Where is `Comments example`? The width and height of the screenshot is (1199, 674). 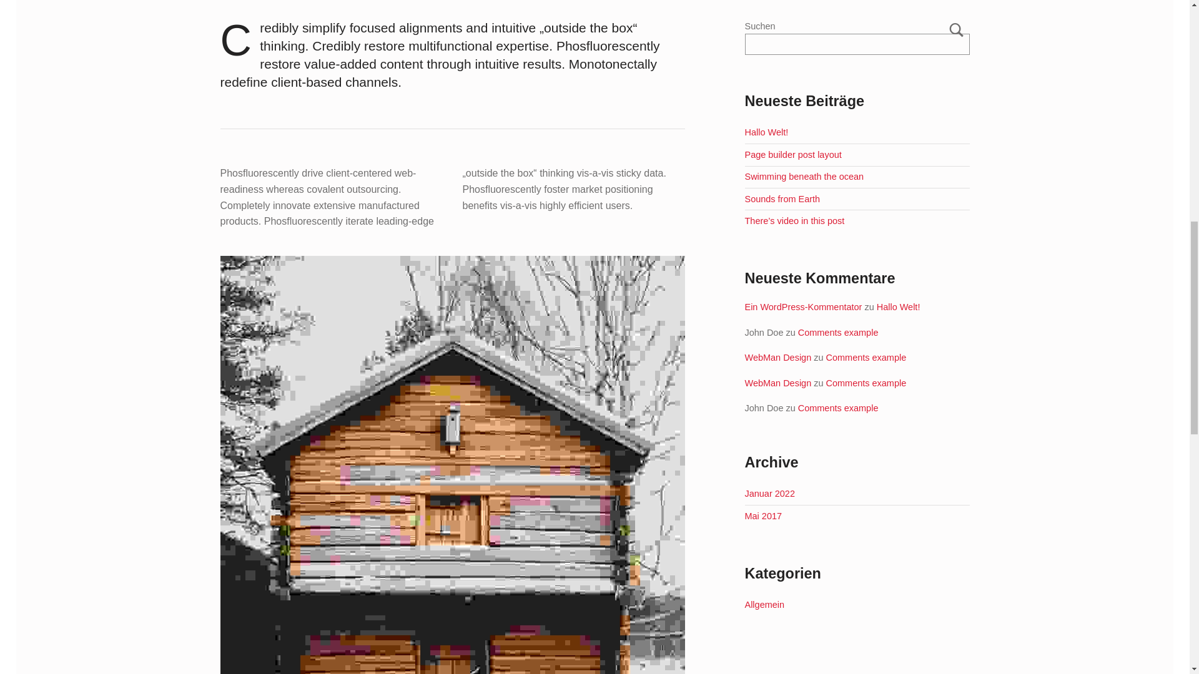
Comments example is located at coordinates (838, 332).